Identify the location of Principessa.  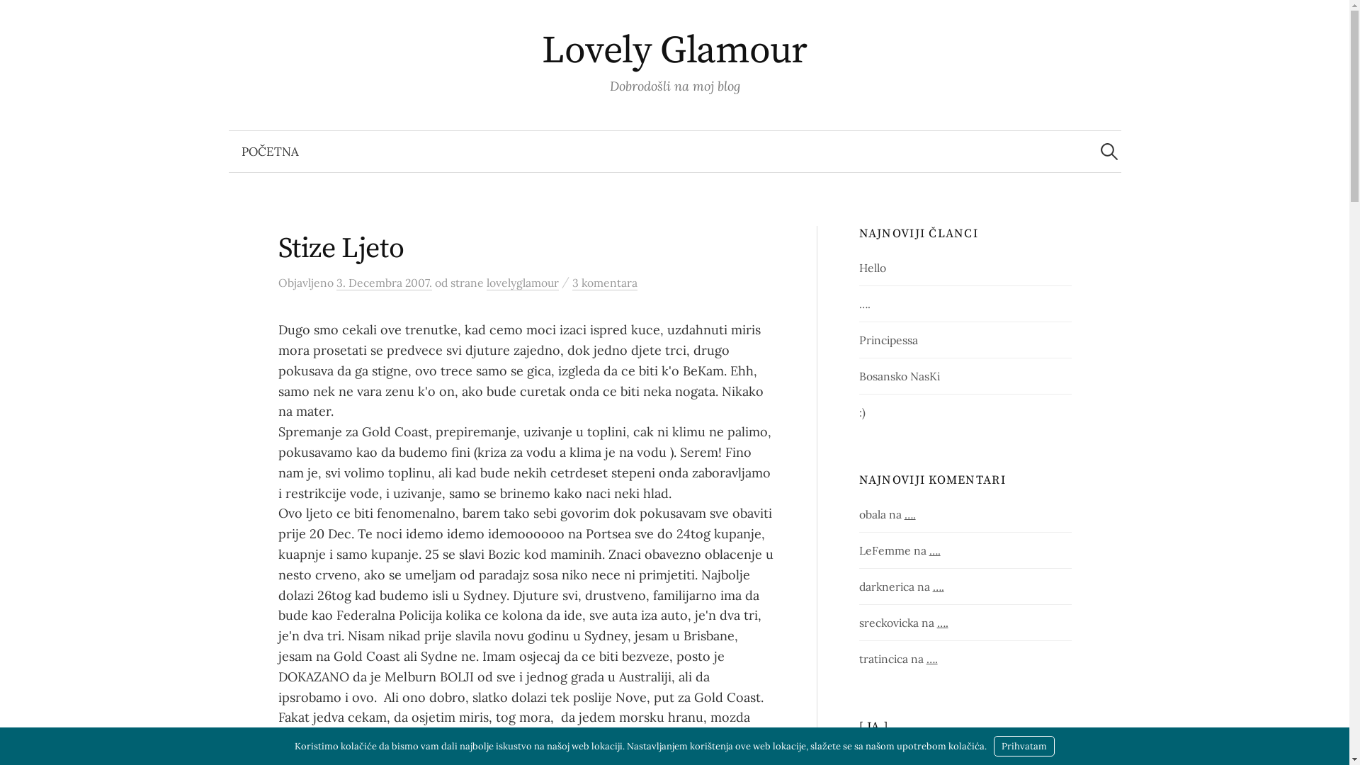
(888, 340).